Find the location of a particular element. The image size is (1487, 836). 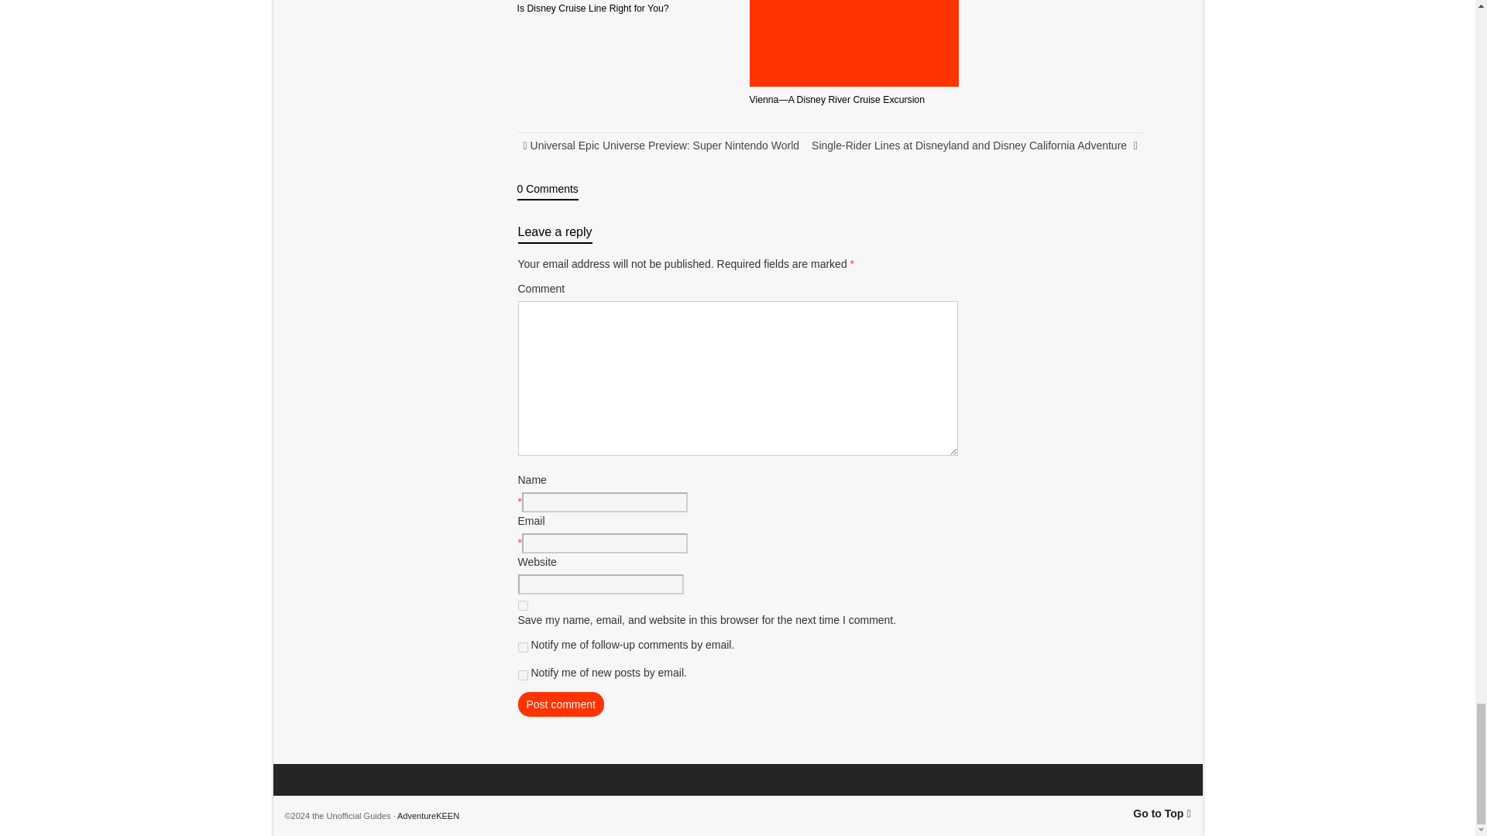

Permanent Link to Is Disney Cruise Line Right for You? is located at coordinates (593, 8).